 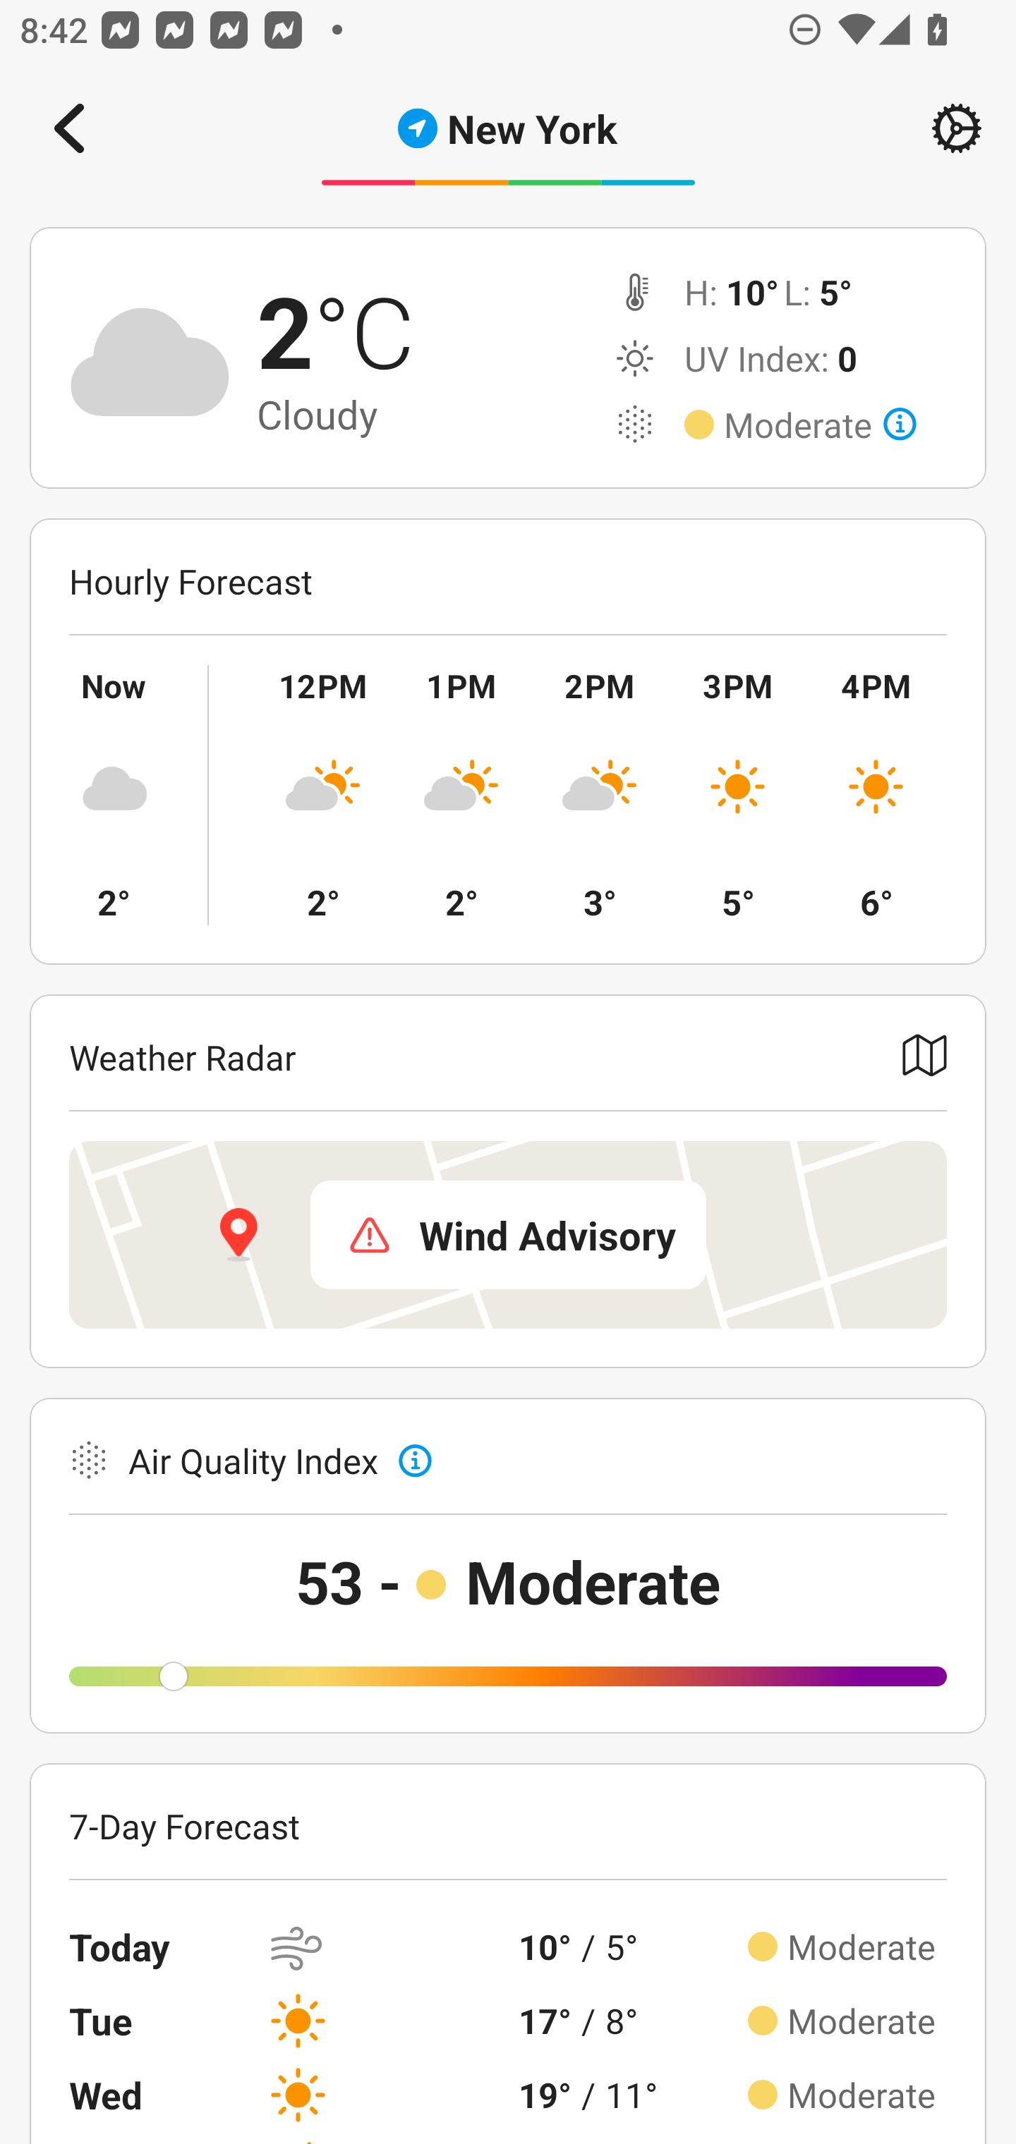 I want to click on Moderate, so click(x=820, y=425).